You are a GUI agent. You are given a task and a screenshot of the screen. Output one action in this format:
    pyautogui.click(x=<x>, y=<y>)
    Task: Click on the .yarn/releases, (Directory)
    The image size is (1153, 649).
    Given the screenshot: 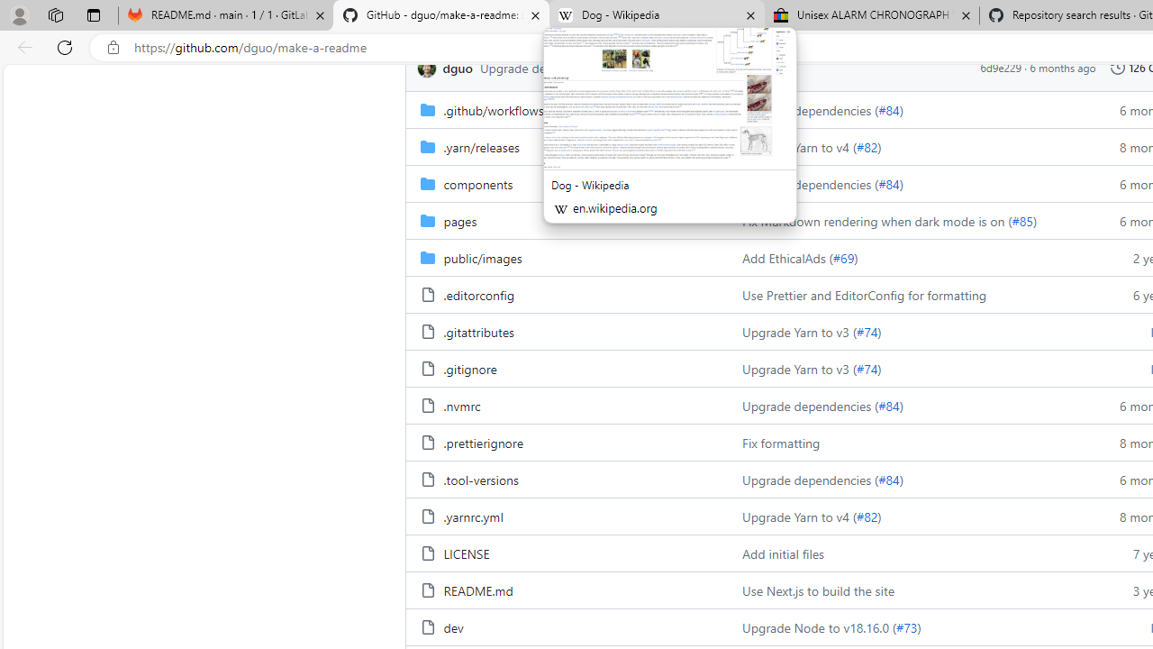 What is the action you would take?
    pyautogui.click(x=481, y=146)
    